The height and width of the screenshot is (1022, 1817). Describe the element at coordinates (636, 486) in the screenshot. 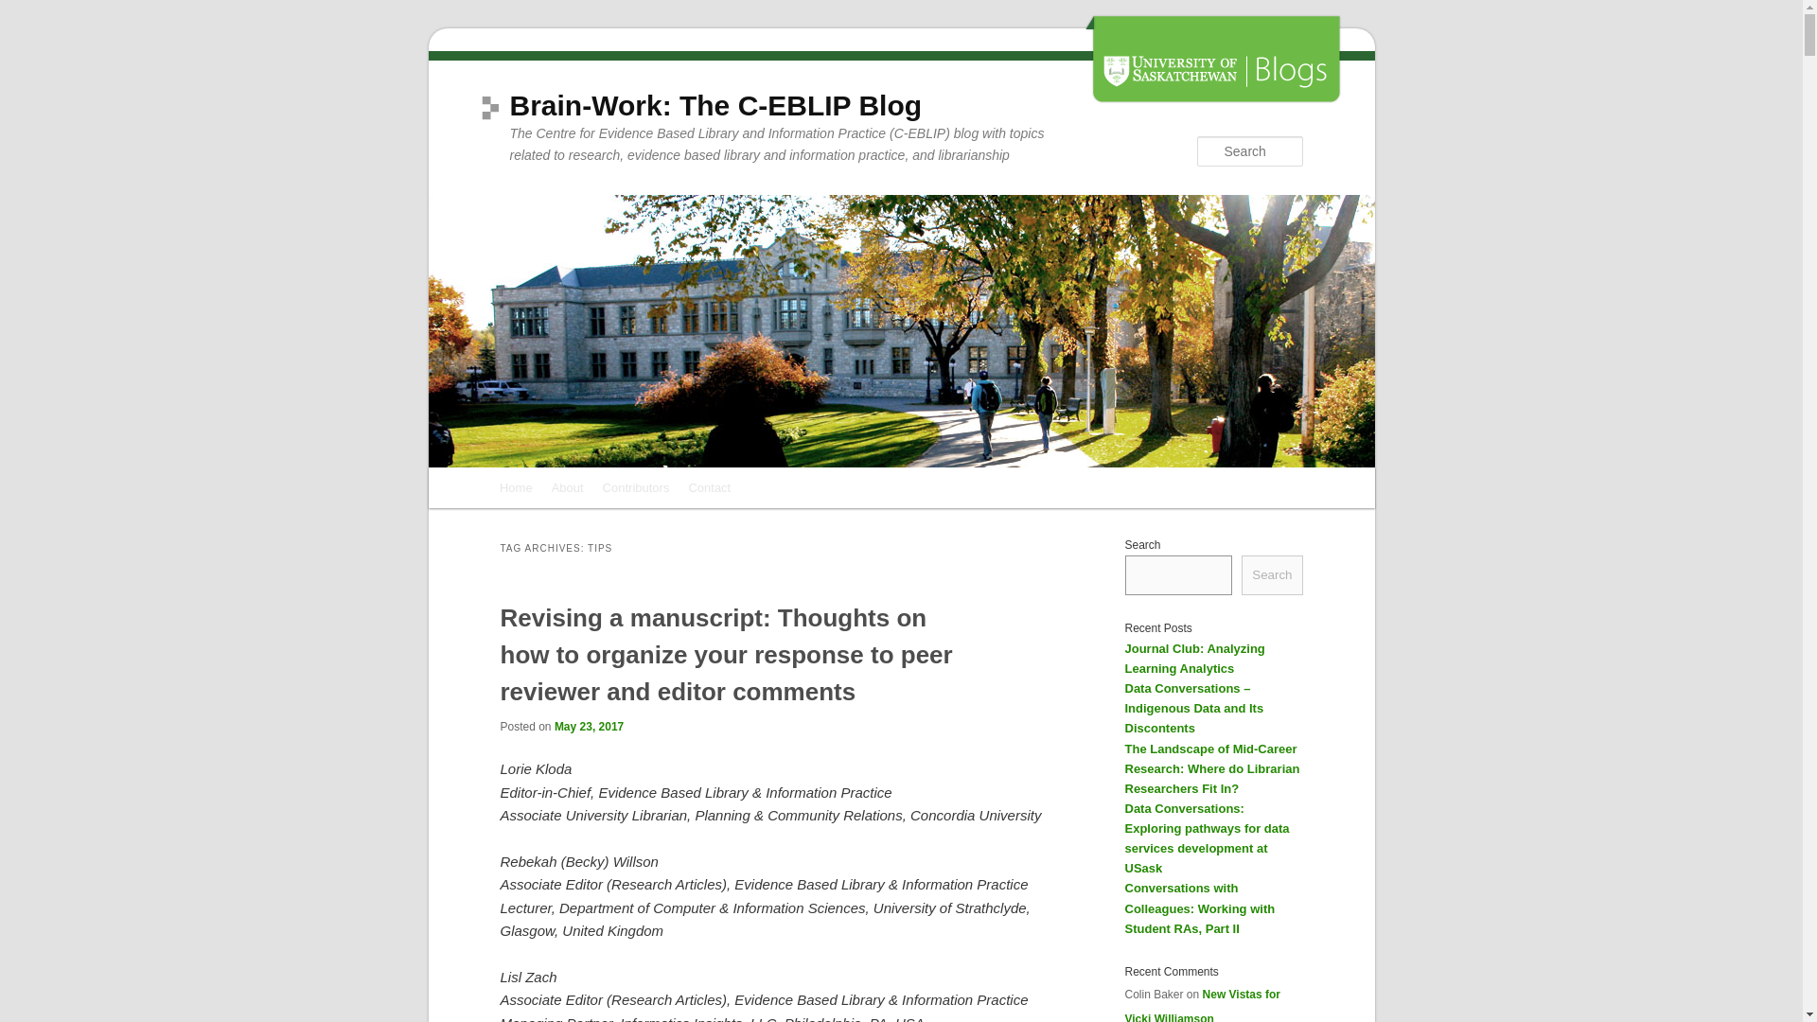

I see `Contributors` at that location.